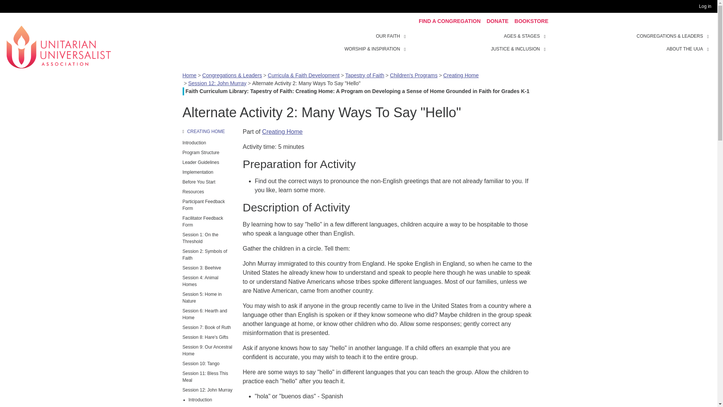 The image size is (723, 407). I want to click on FIND A CONGREGATION, so click(450, 21).